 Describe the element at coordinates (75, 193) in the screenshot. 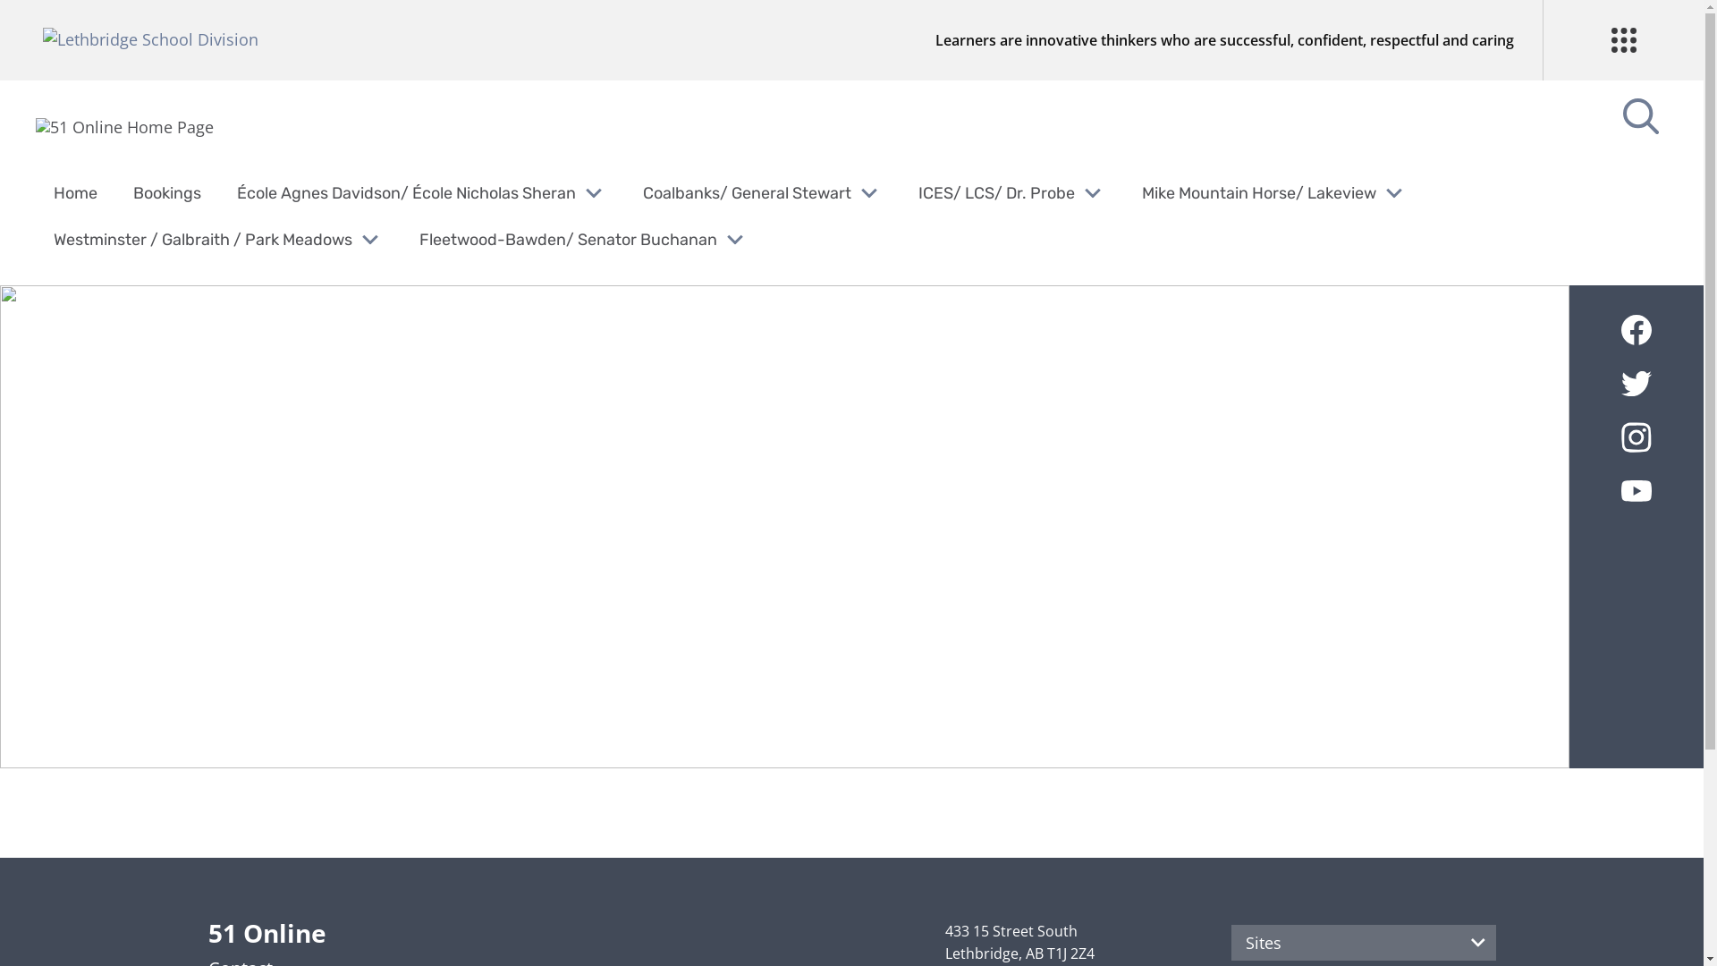

I see `Home` at that location.